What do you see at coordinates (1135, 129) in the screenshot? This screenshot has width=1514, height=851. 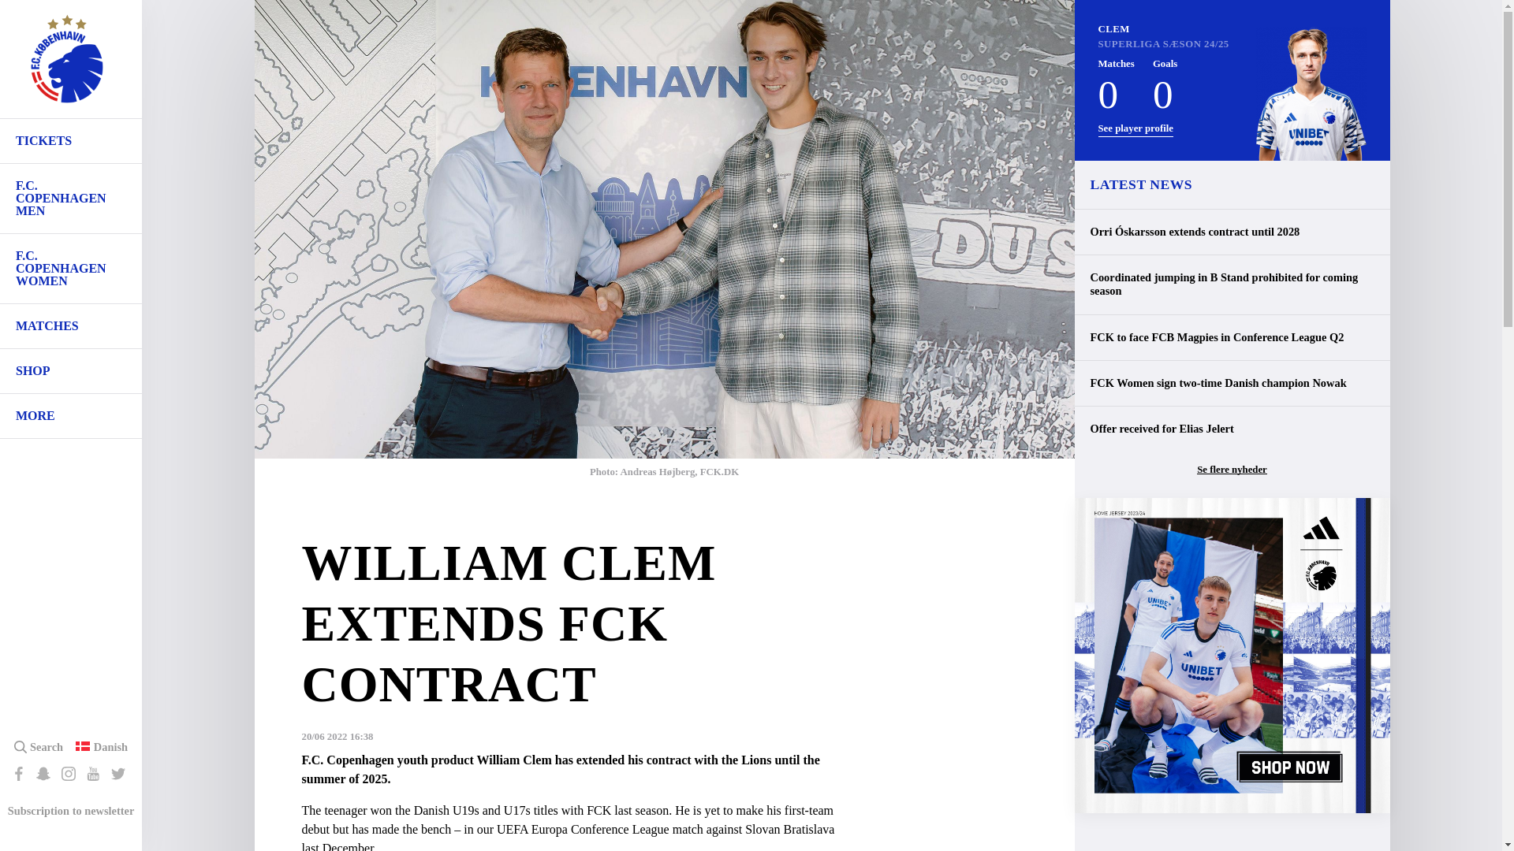 I see `See player profile` at bounding box center [1135, 129].